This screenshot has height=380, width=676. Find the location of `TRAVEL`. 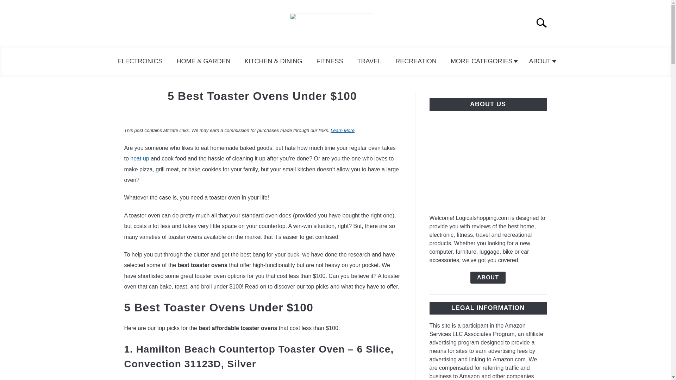

TRAVEL is located at coordinates (369, 61).